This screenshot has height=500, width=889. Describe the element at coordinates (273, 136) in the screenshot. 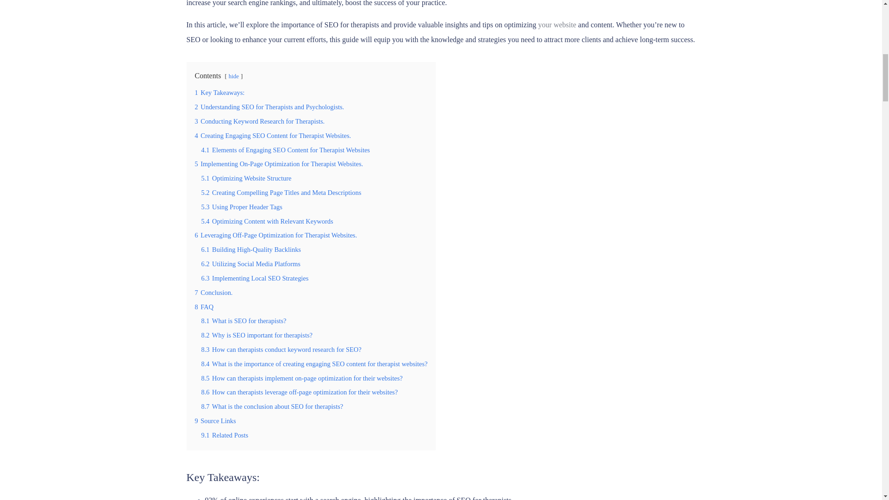

I see `4 Creating Engaging SEO Content for Therapist Websites.` at that location.